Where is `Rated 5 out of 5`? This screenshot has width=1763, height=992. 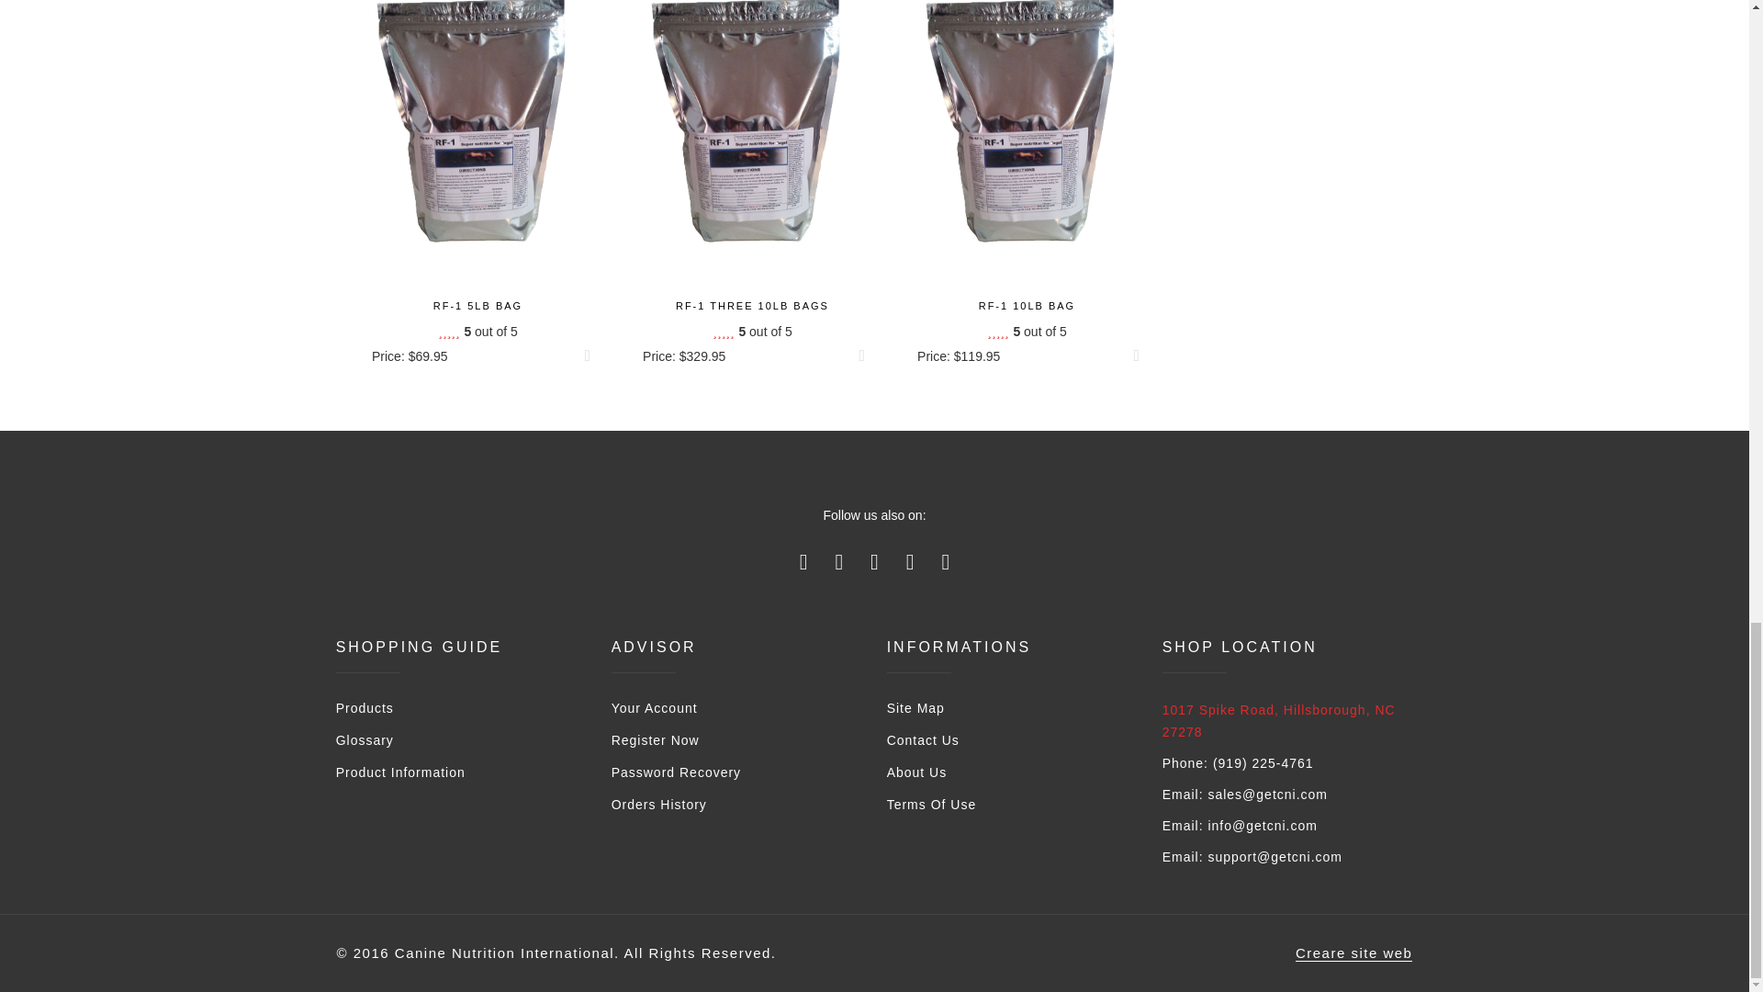
Rated 5 out of 5 is located at coordinates (1027, 332).